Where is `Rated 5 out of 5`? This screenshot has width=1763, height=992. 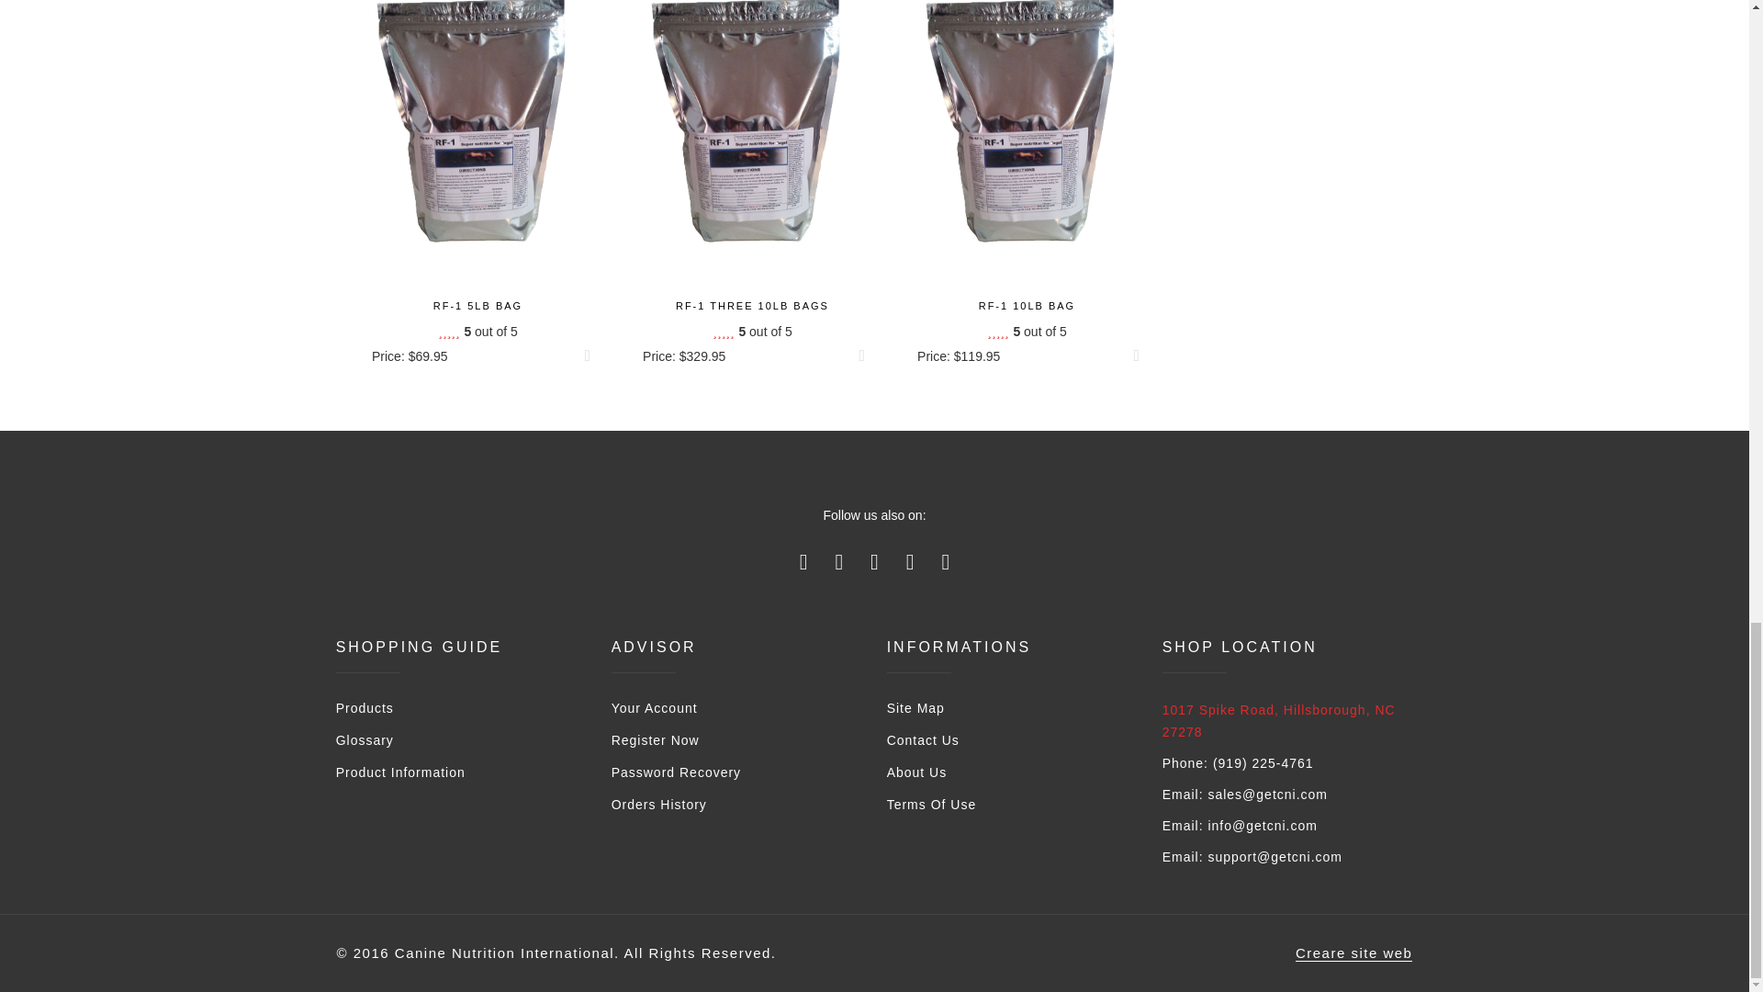
Rated 5 out of 5 is located at coordinates (1027, 332).